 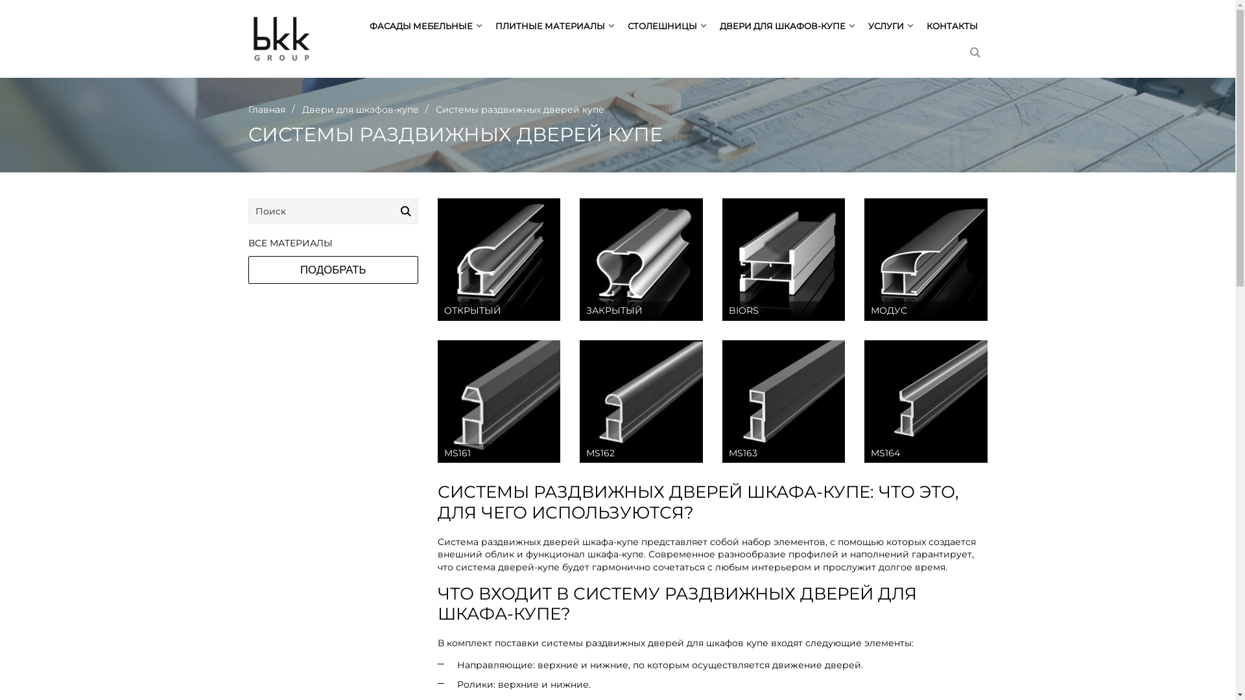 What do you see at coordinates (641, 402) in the screenshot?
I see `MS162` at bounding box center [641, 402].